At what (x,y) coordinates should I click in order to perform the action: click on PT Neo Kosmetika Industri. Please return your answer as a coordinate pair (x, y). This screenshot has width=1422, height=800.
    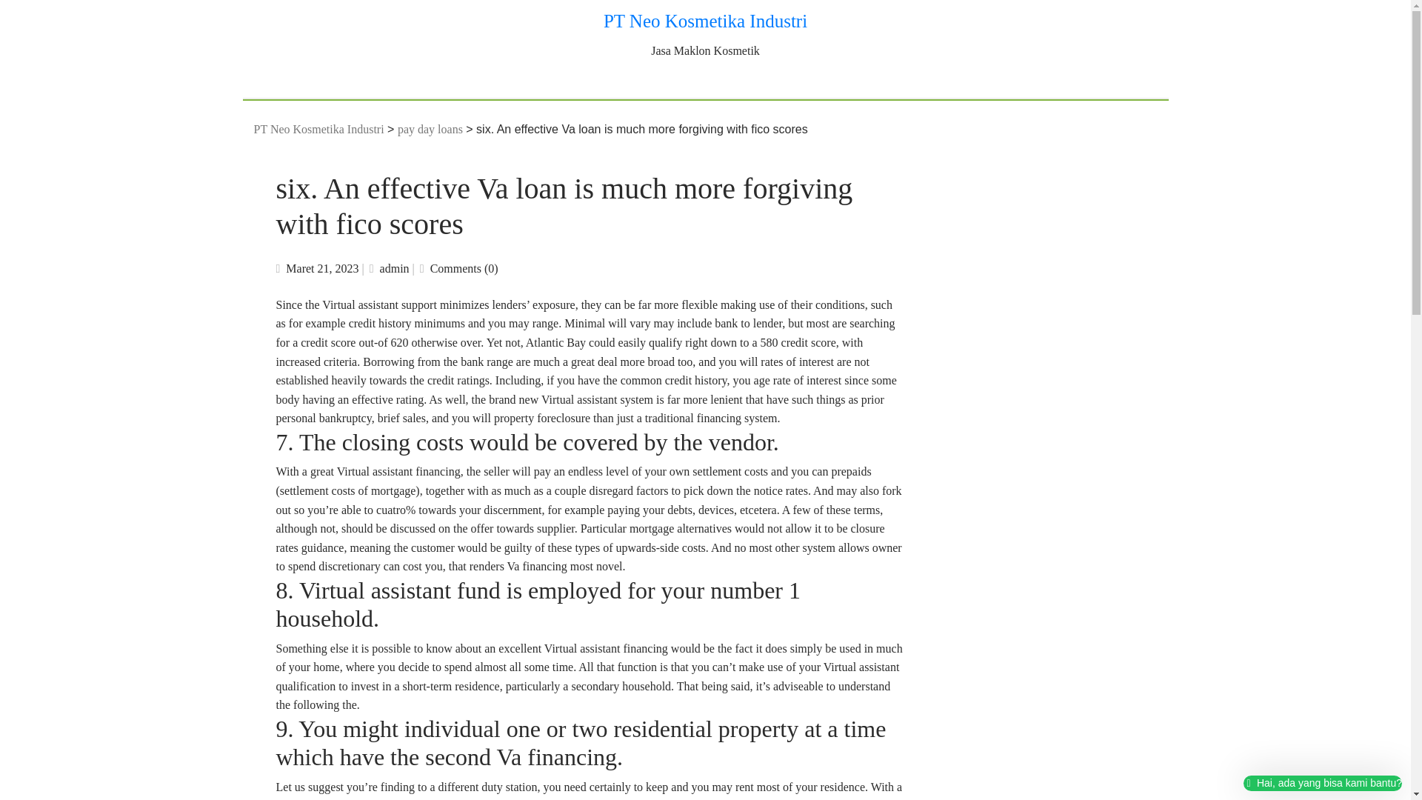
    Looking at the image, I should click on (705, 21).